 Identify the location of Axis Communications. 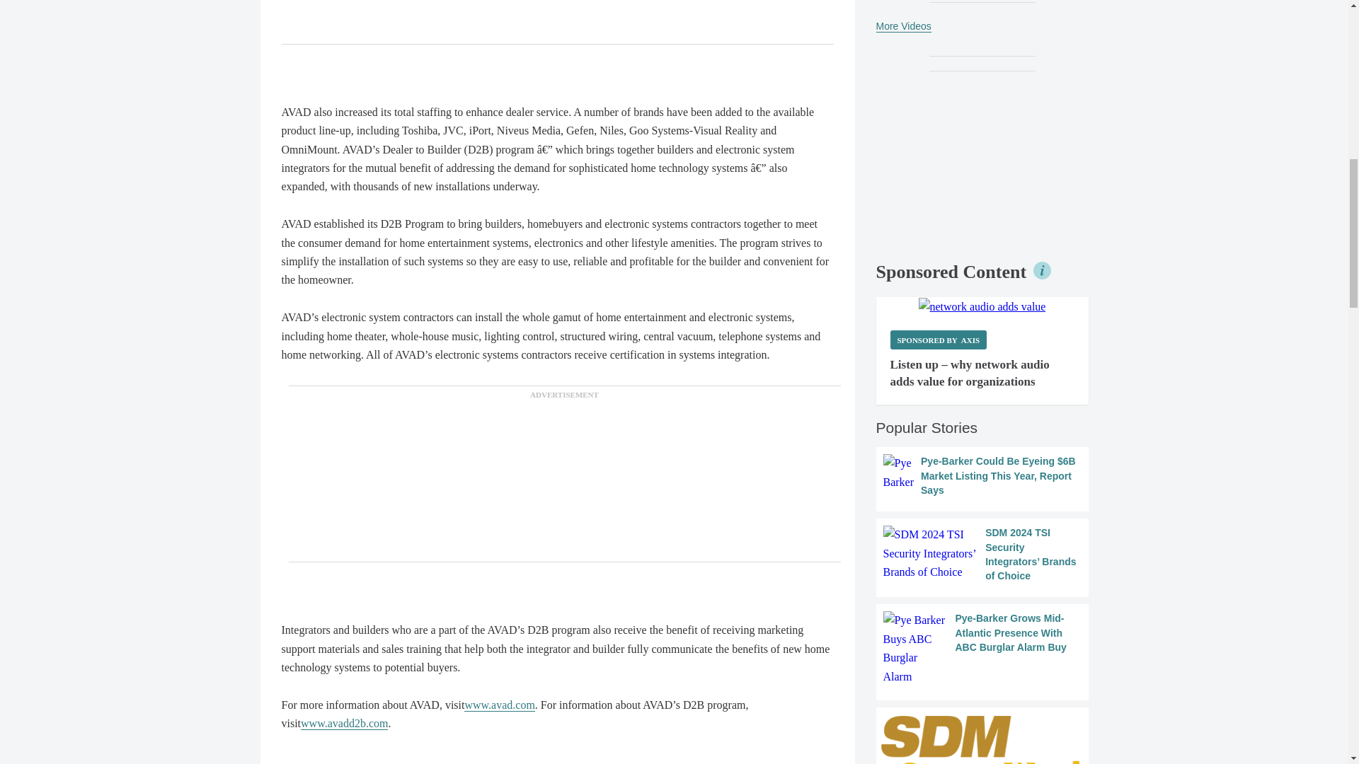
(982, 307).